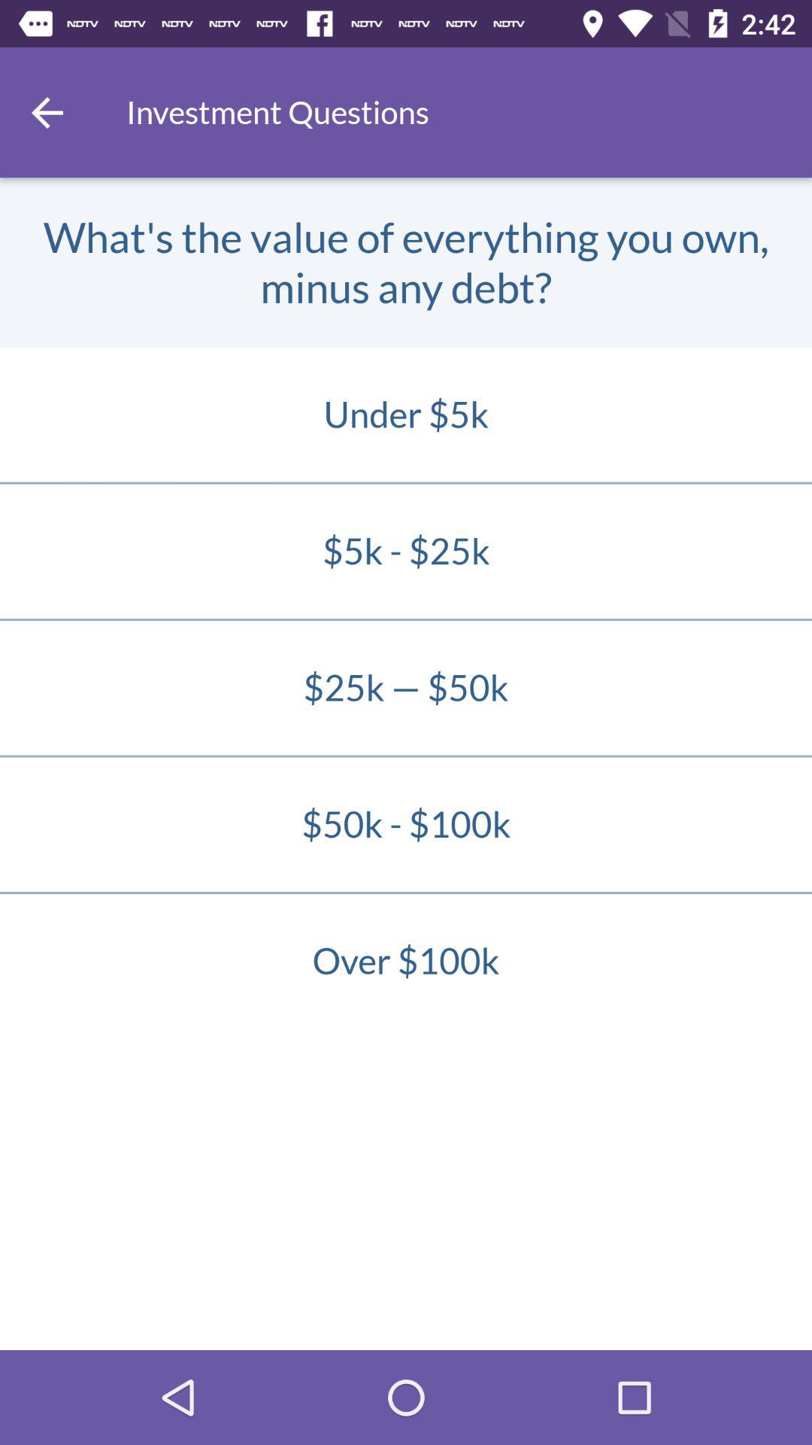 Image resolution: width=812 pixels, height=1445 pixels. What do you see at coordinates (47, 112) in the screenshot?
I see `select the icon next to investment questions item` at bounding box center [47, 112].